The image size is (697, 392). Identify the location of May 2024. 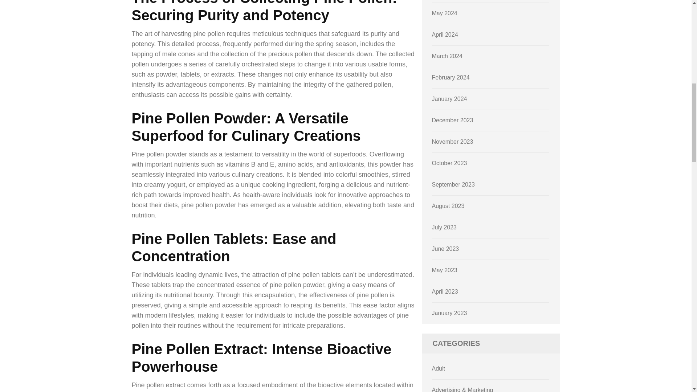
(444, 13).